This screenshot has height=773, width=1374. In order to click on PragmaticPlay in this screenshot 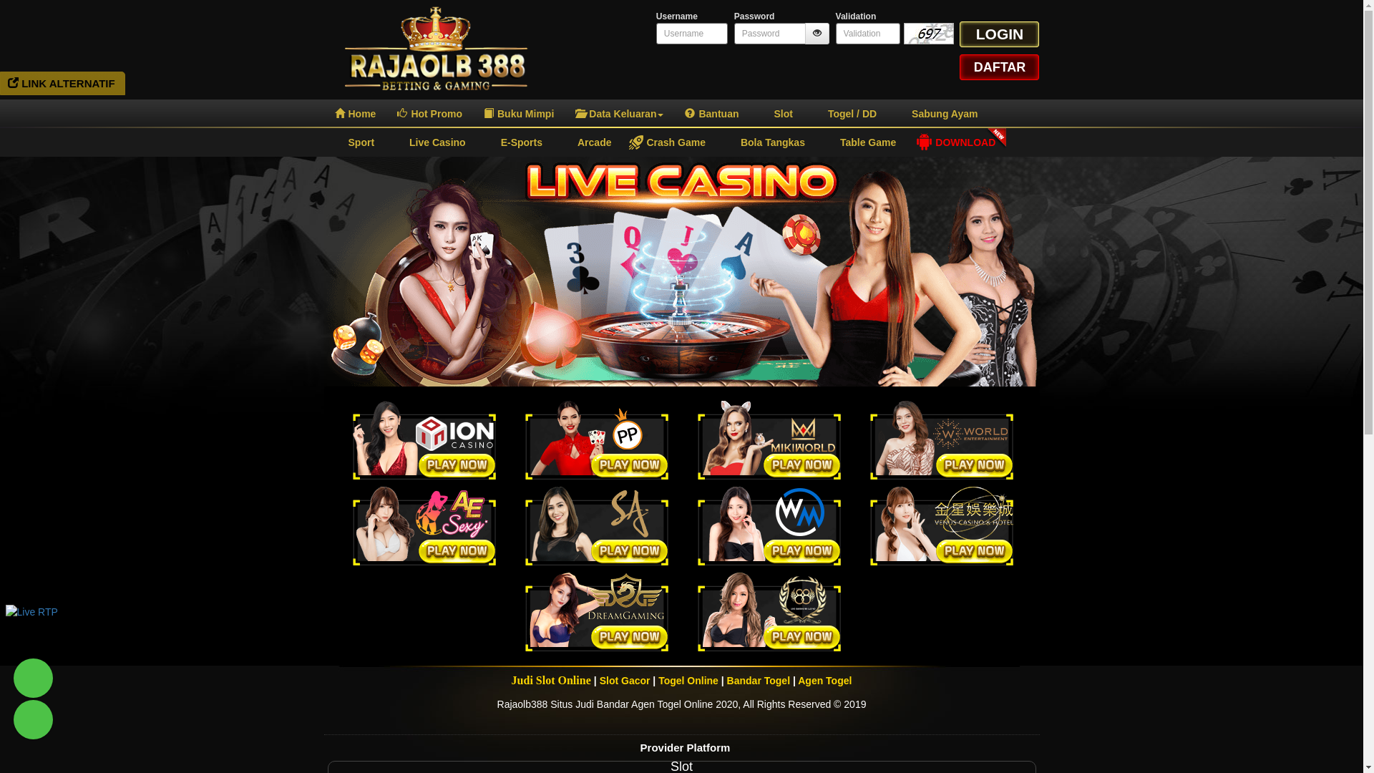, I will do `click(597, 440)`.